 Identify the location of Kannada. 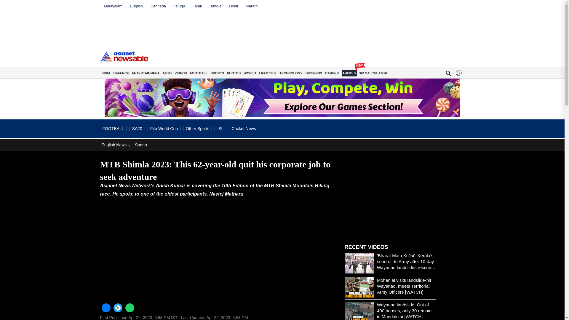
(158, 6).